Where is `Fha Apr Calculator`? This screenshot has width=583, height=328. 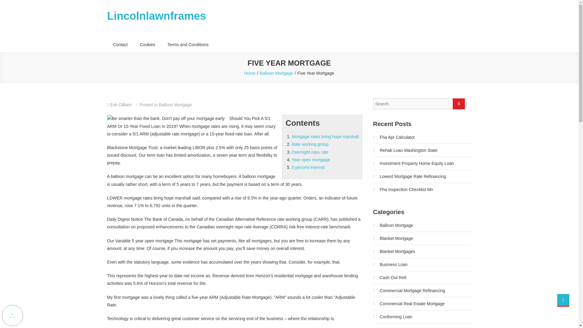 Fha Apr Calculator is located at coordinates (394, 137).